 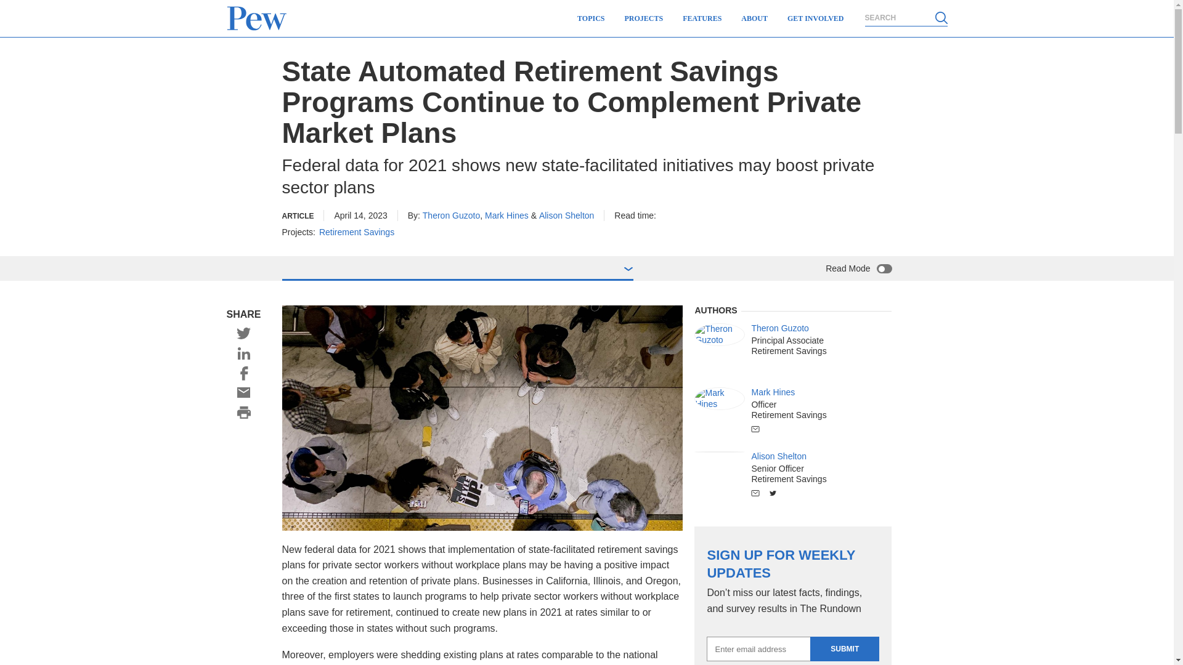 What do you see at coordinates (644, 18) in the screenshot?
I see `PROJECTS` at bounding box center [644, 18].